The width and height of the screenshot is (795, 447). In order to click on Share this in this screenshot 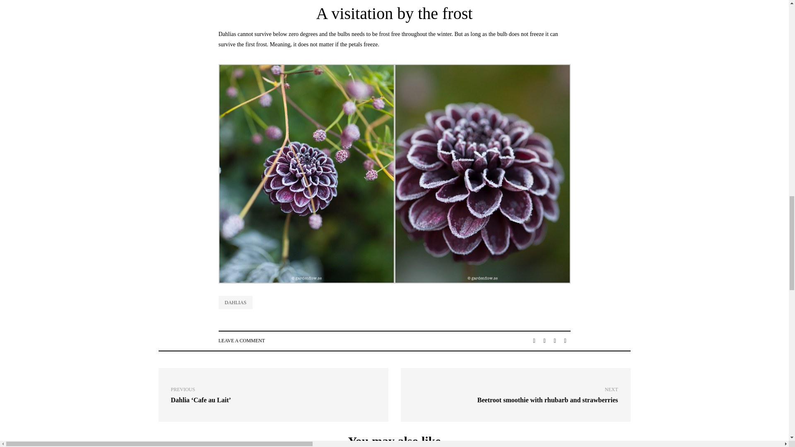, I will do `click(515, 395)`.